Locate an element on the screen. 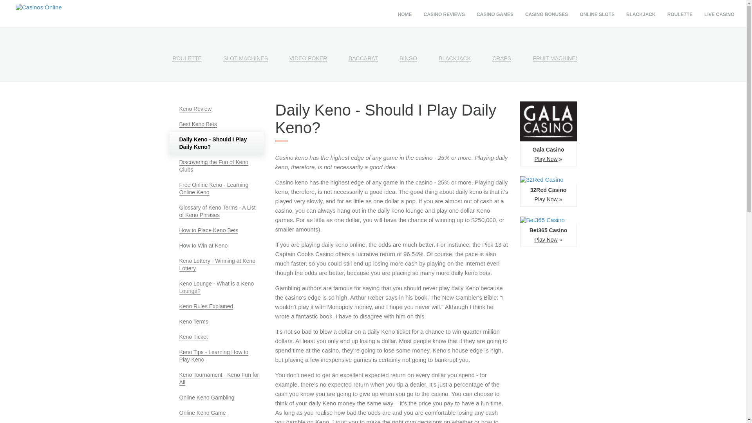  VIDEO POKER is located at coordinates (308, 49).